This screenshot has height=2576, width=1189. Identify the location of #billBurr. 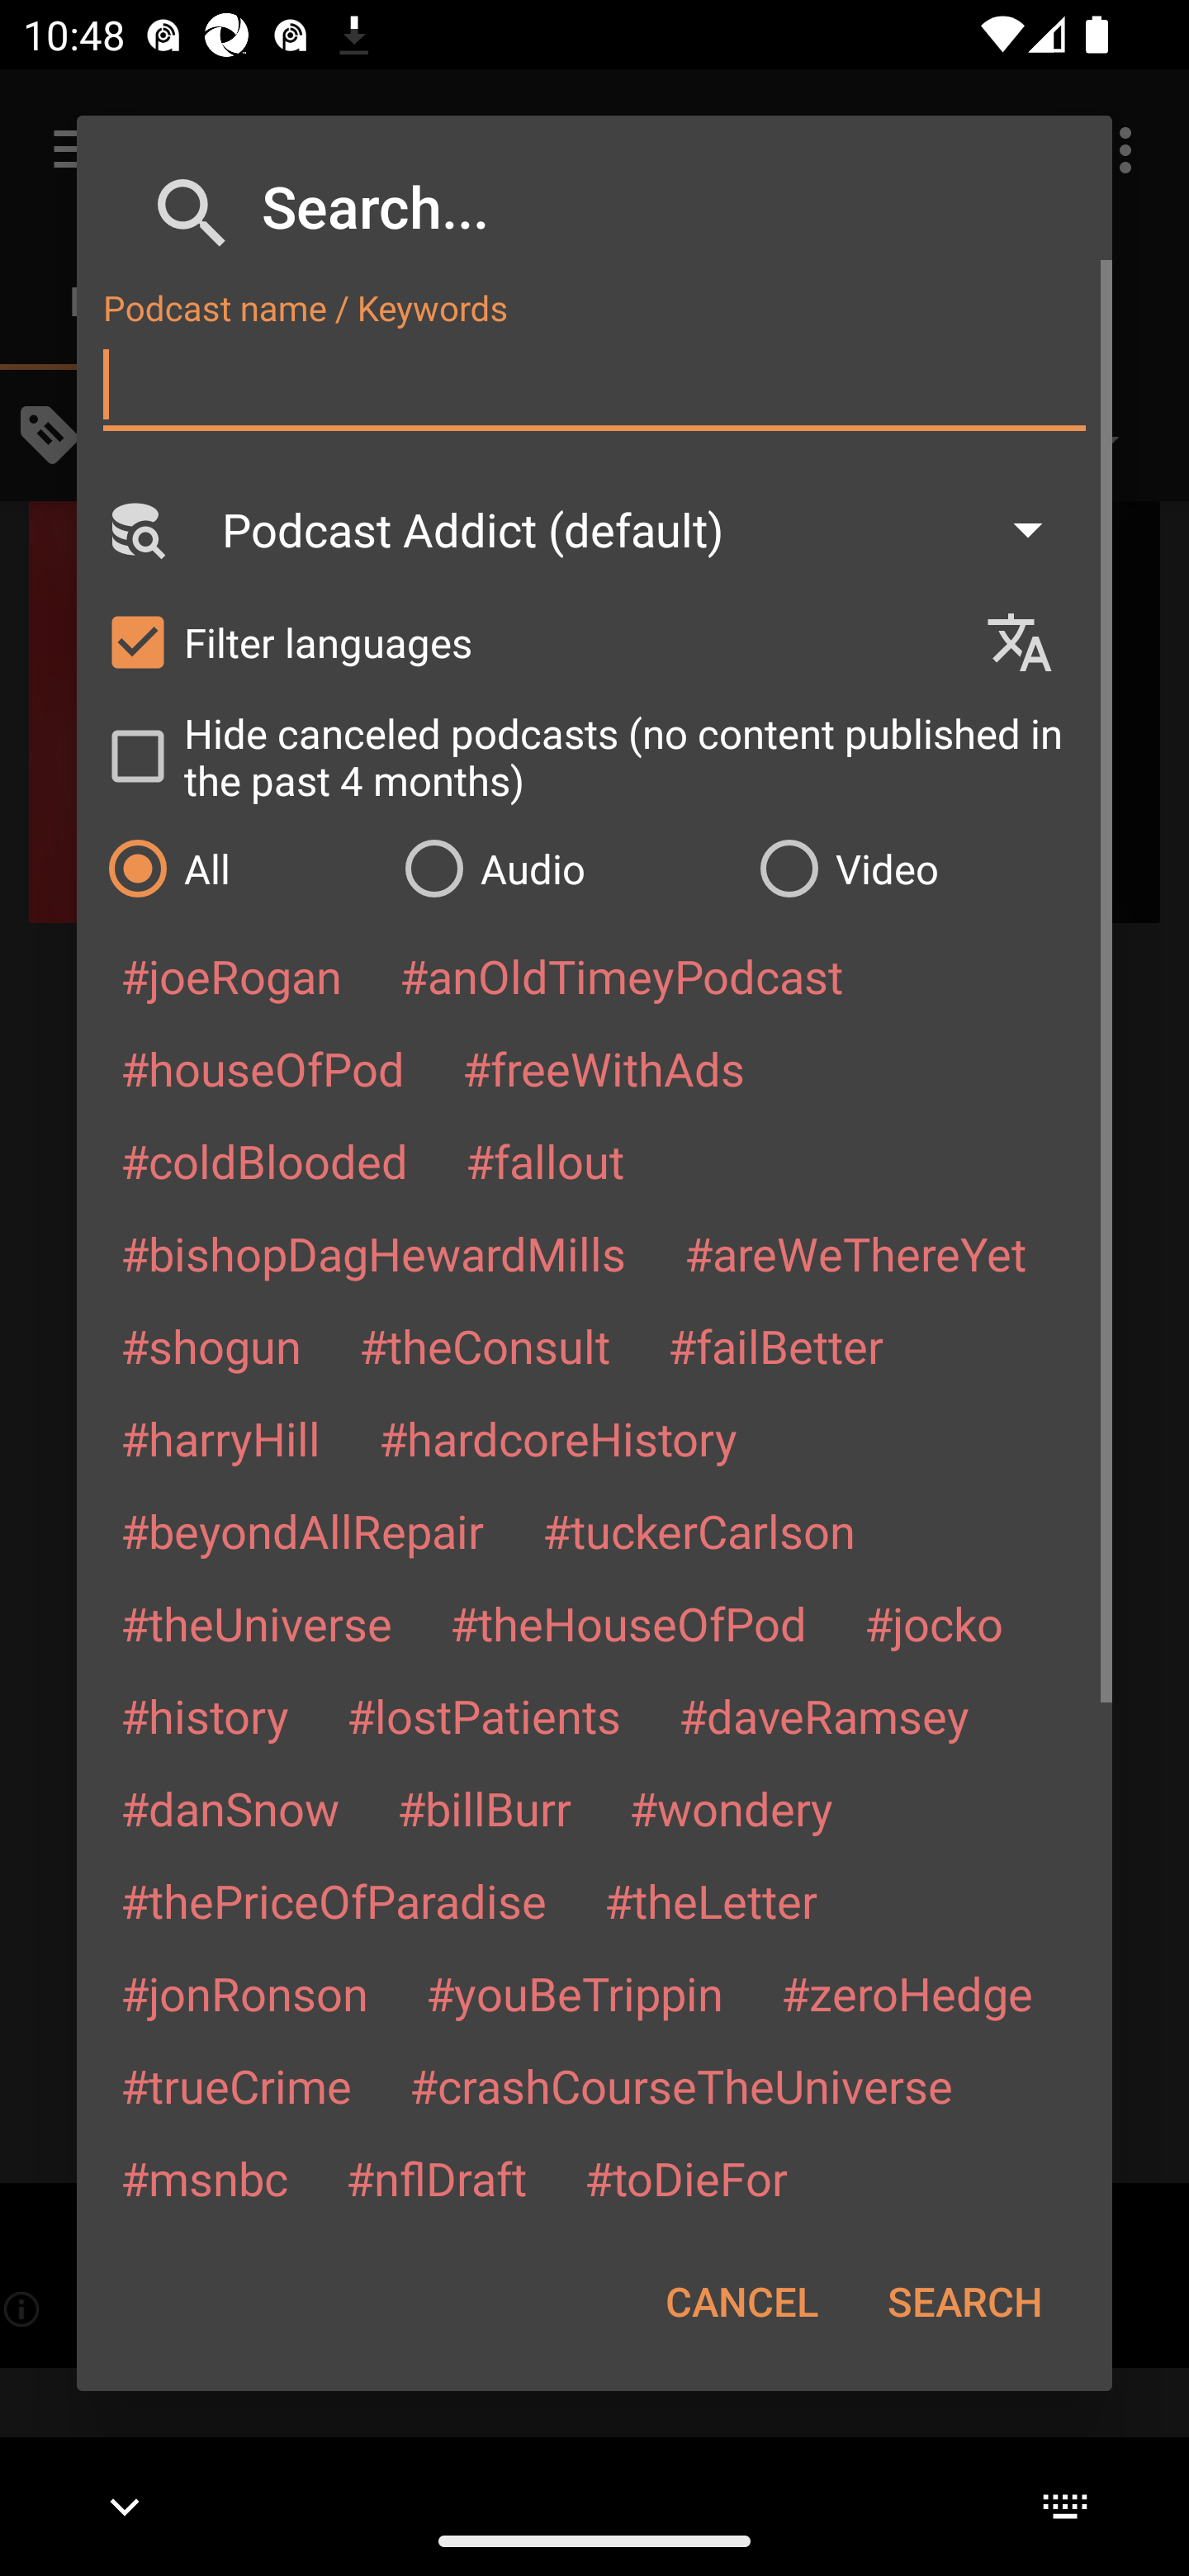
(484, 1808).